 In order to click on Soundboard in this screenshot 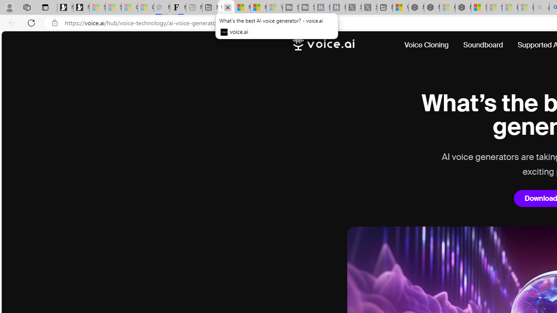, I will do `click(483, 45)`.